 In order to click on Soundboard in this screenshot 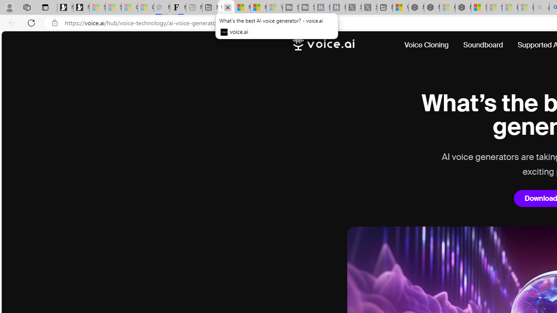, I will do `click(483, 45)`.